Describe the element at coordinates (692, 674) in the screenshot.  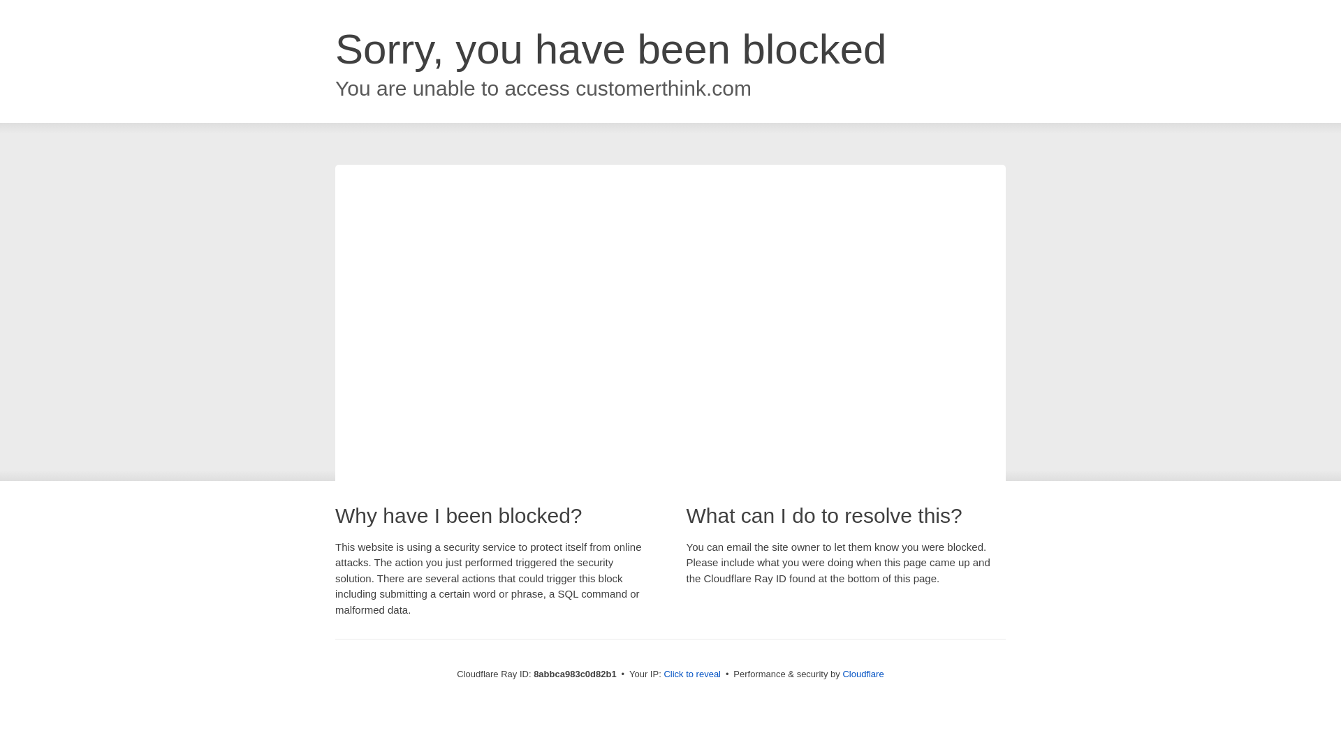
I see `Click to reveal` at that location.